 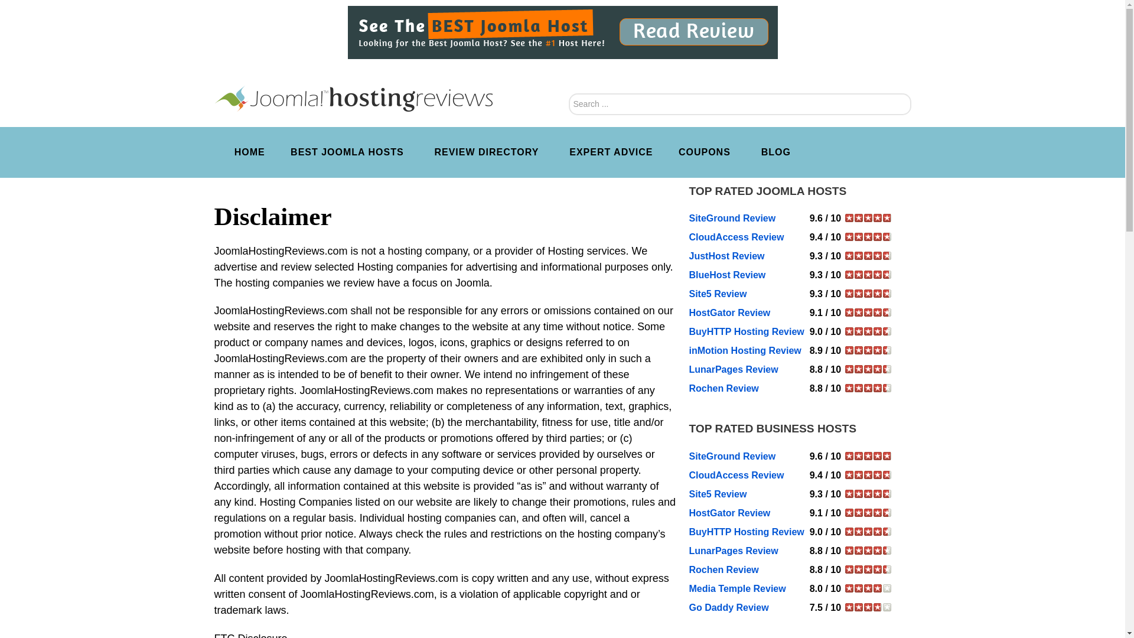 What do you see at coordinates (250, 152) in the screenshot?
I see `HOME` at bounding box center [250, 152].